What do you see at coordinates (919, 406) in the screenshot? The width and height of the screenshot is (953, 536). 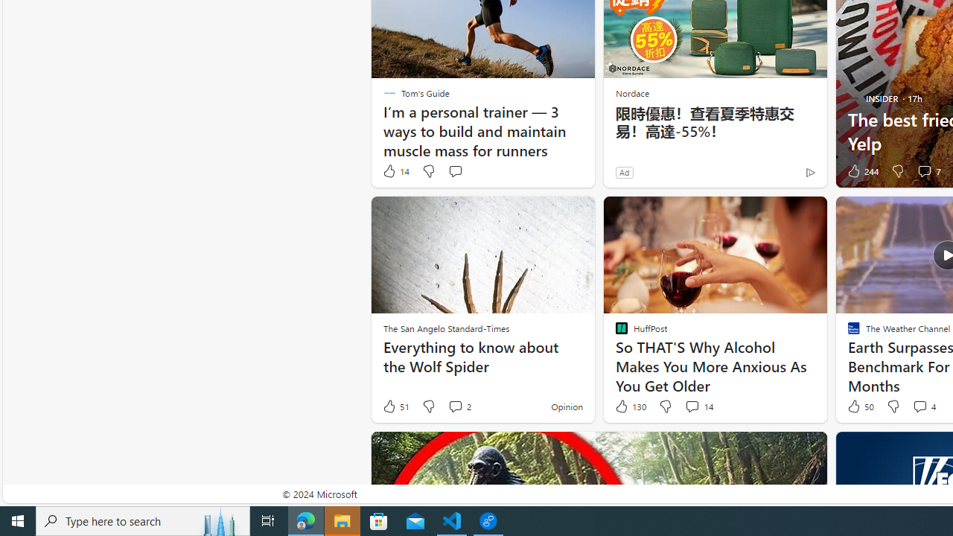 I see `View comments 4 Comment` at bounding box center [919, 406].